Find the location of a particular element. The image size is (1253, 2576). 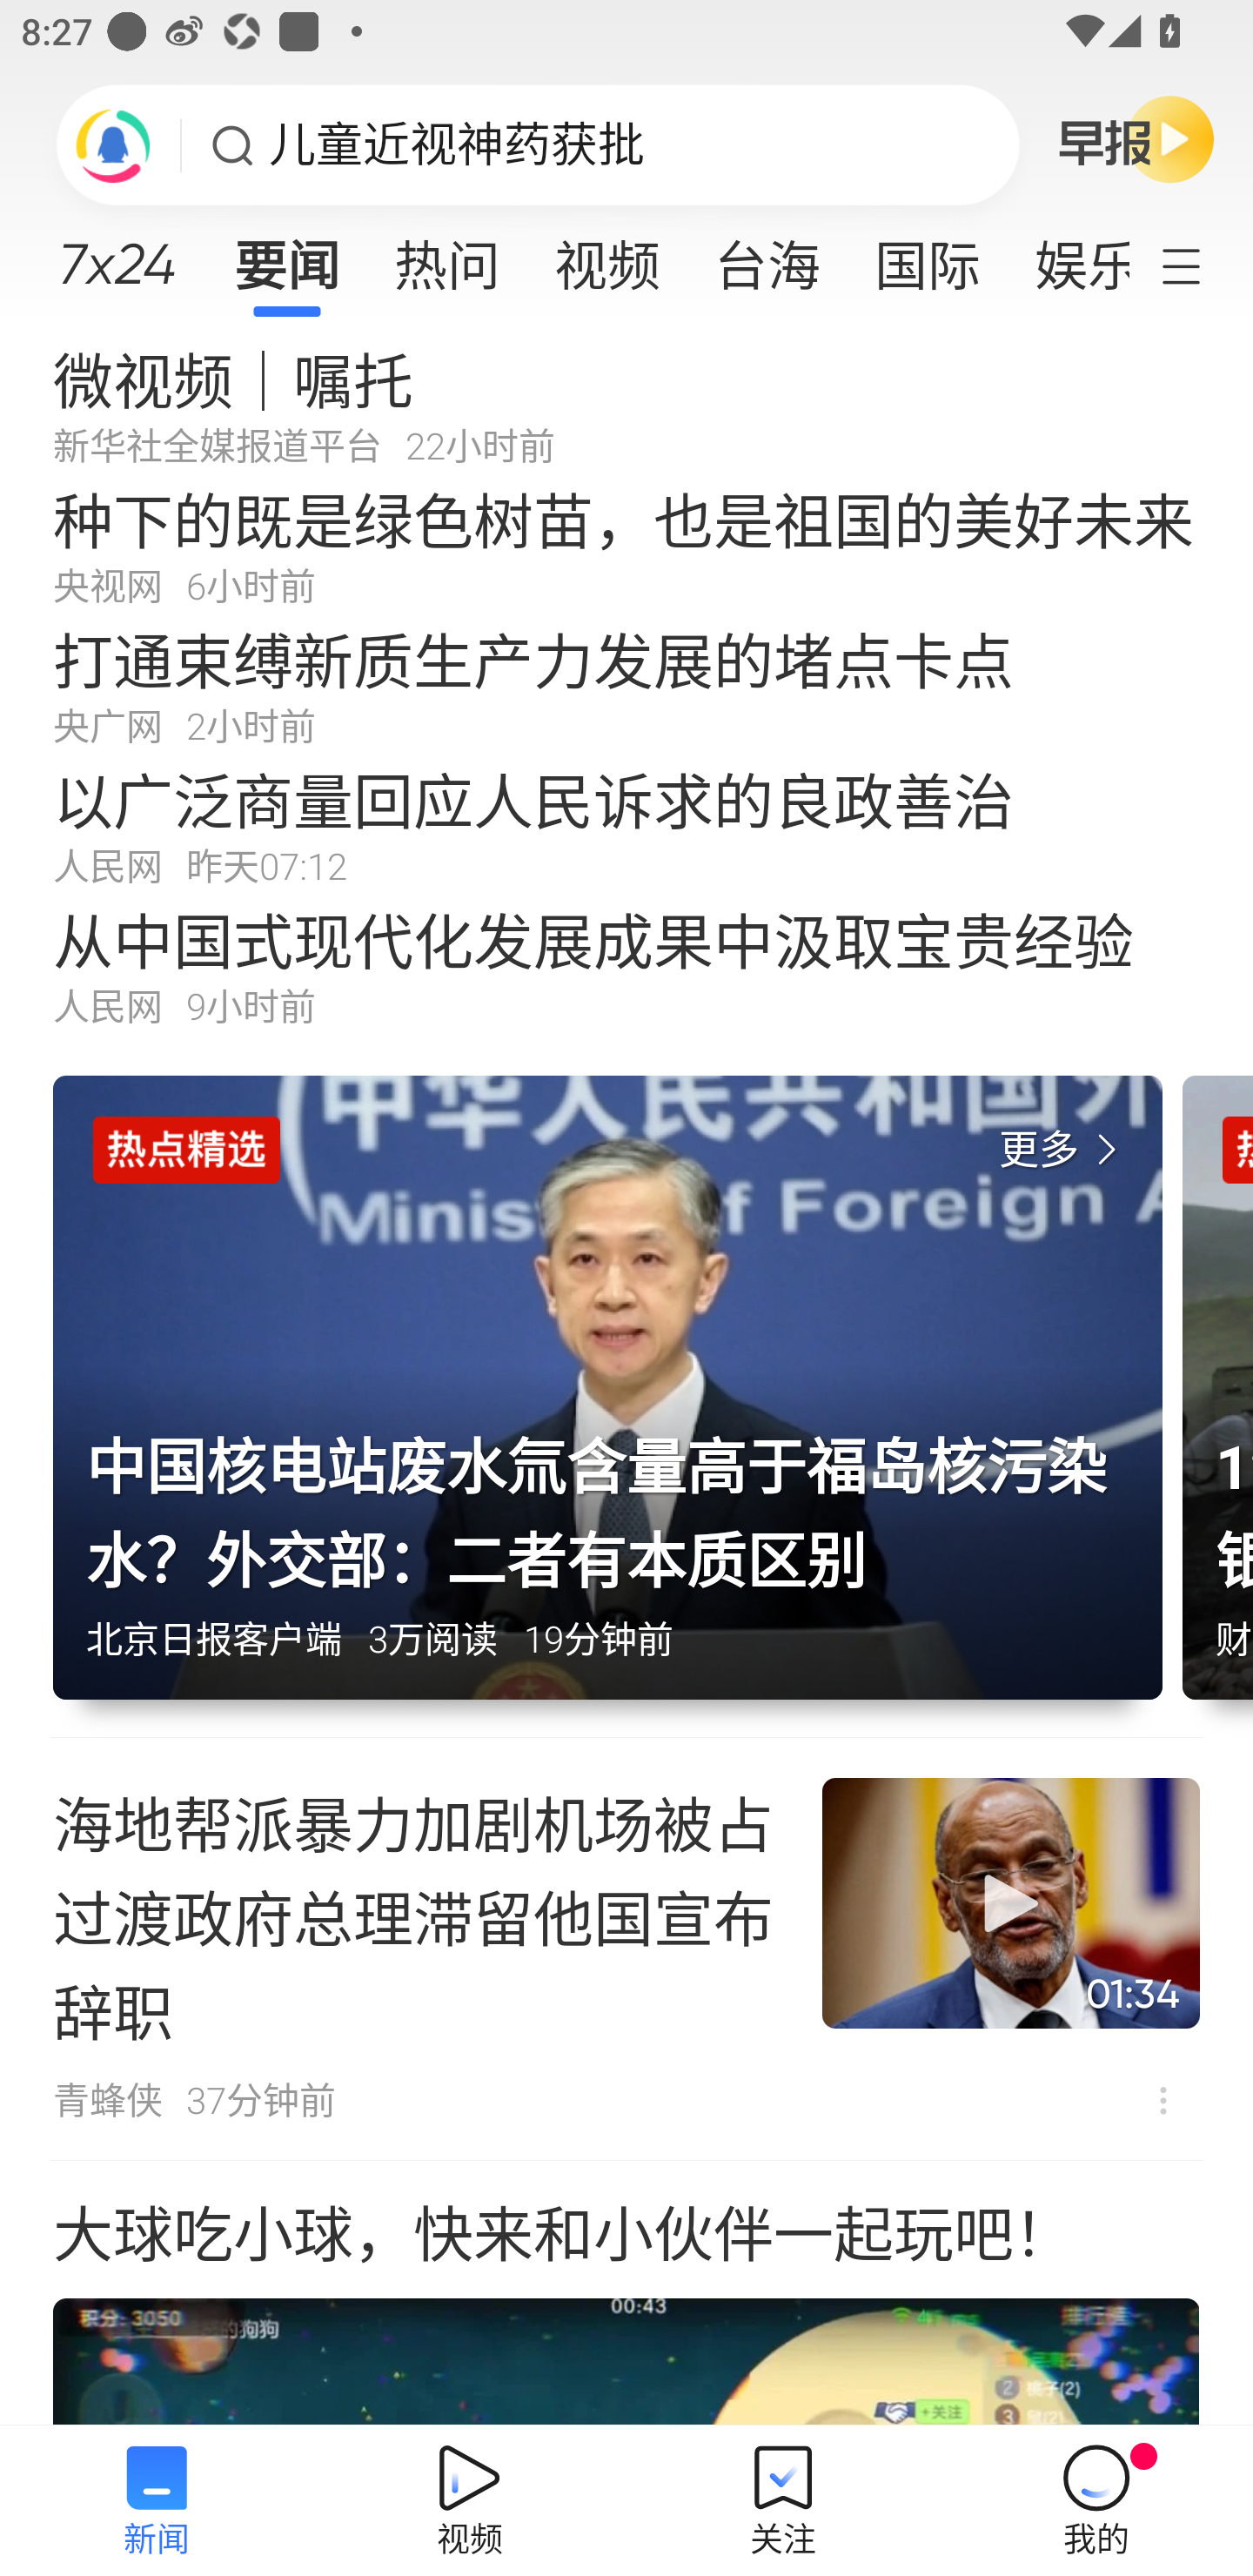

微视频｜嘱托 新华社全媒报道平台 22小时前 is located at coordinates (626, 404).